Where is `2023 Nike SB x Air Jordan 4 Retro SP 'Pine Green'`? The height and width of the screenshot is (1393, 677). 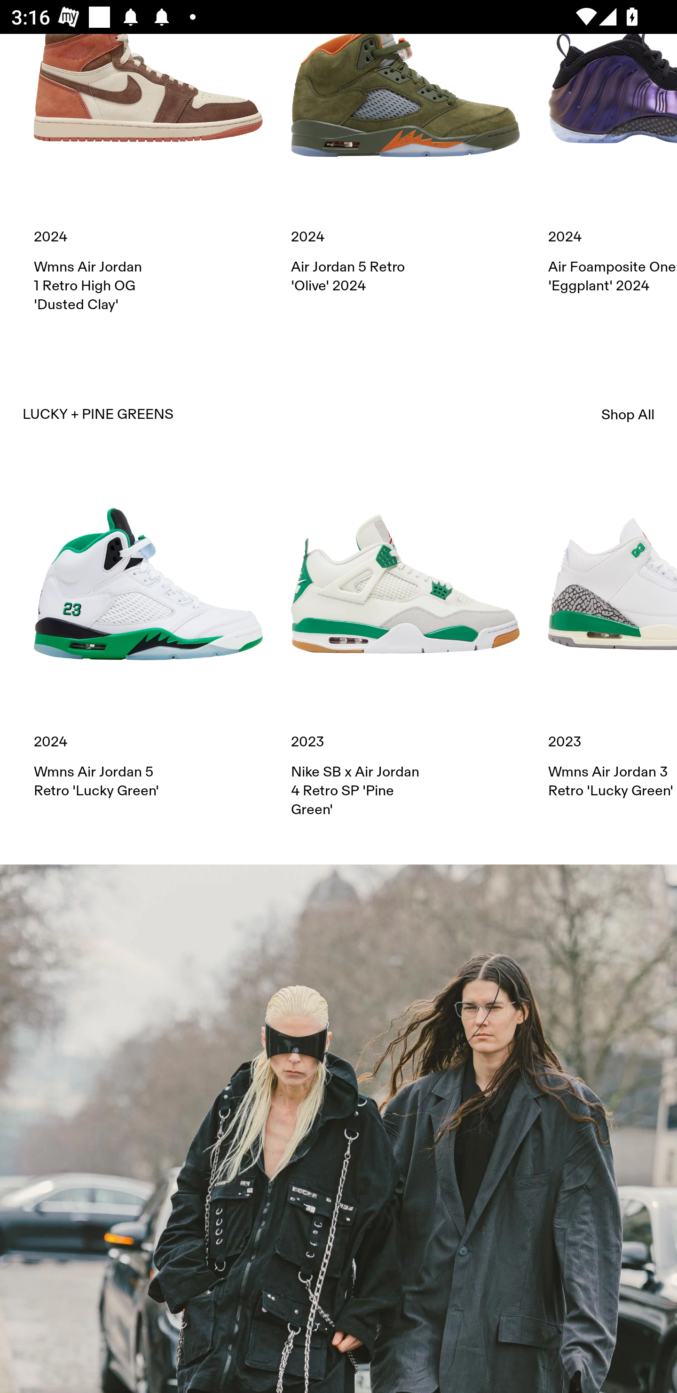 2023 Nike SB x Air Jordan 4 Retro SP 'Pine Green' is located at coordinates (405, 644).